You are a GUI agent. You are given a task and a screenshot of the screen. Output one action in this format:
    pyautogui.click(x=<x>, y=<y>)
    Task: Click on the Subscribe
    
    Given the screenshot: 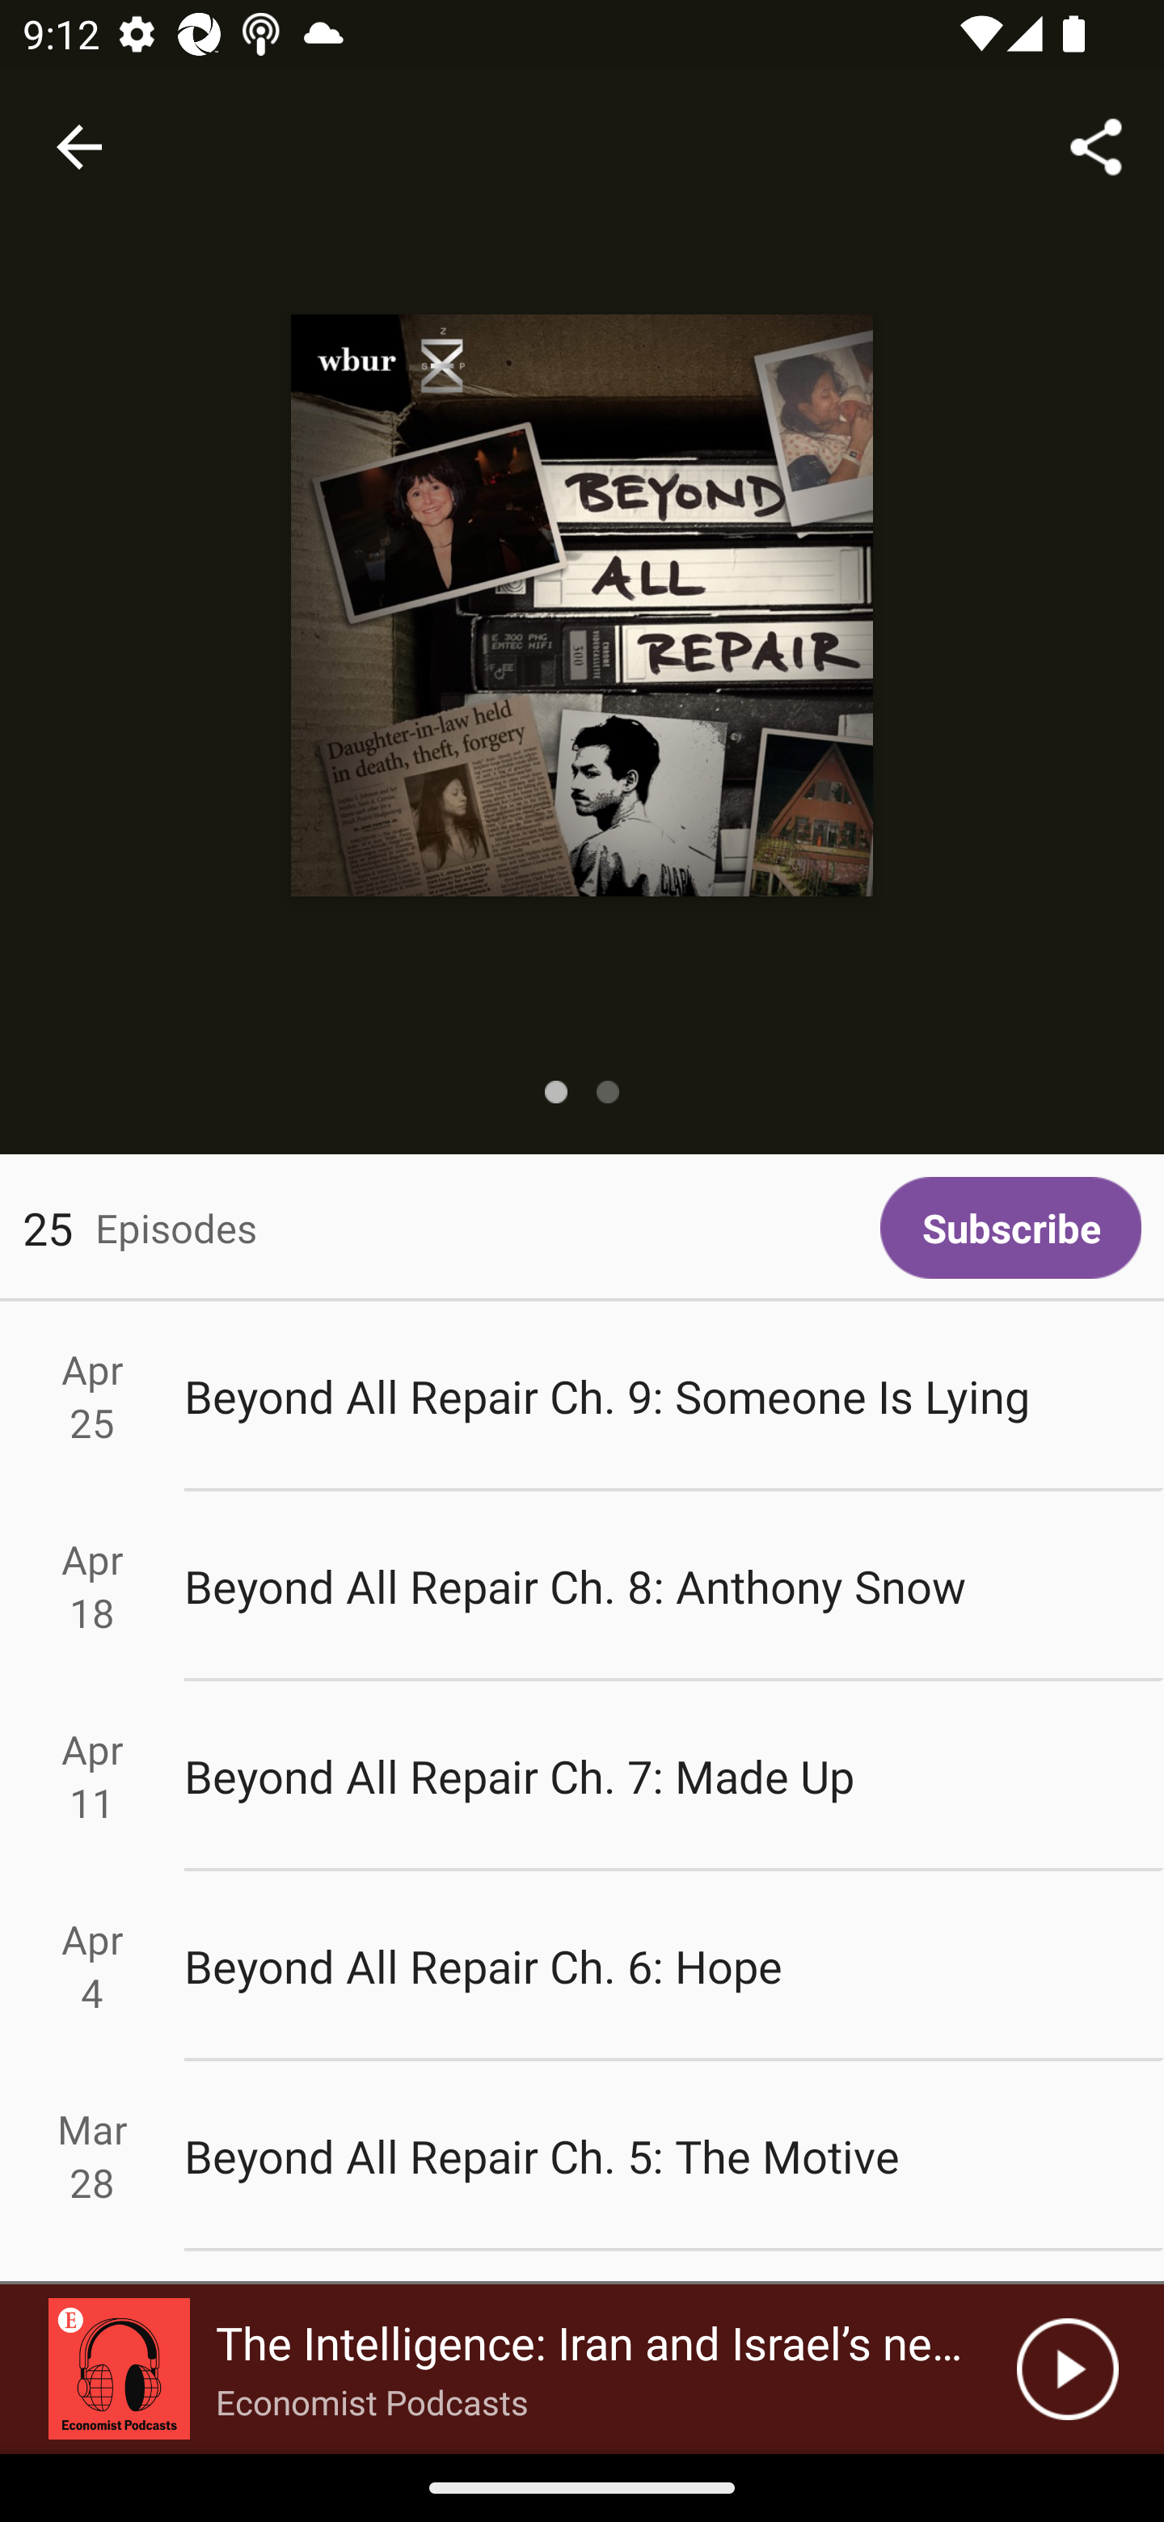 What is the action you would take?
    pyautogui.click(x=1010, y=1228)
    